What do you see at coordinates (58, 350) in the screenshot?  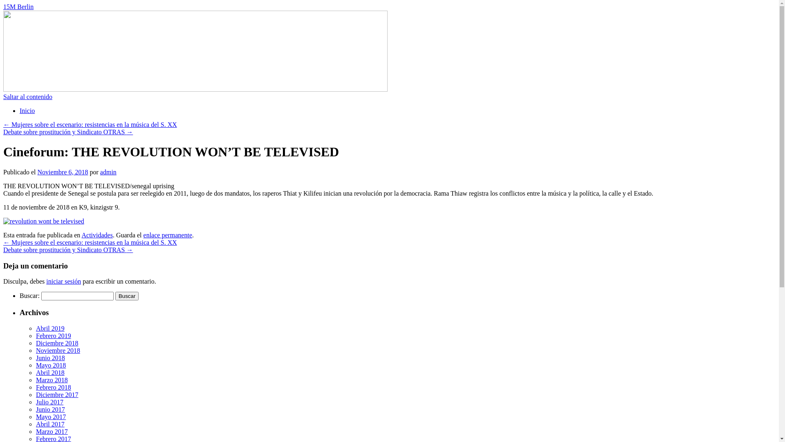 I see `Noviembre 2018` at bounding box center [58, 350].